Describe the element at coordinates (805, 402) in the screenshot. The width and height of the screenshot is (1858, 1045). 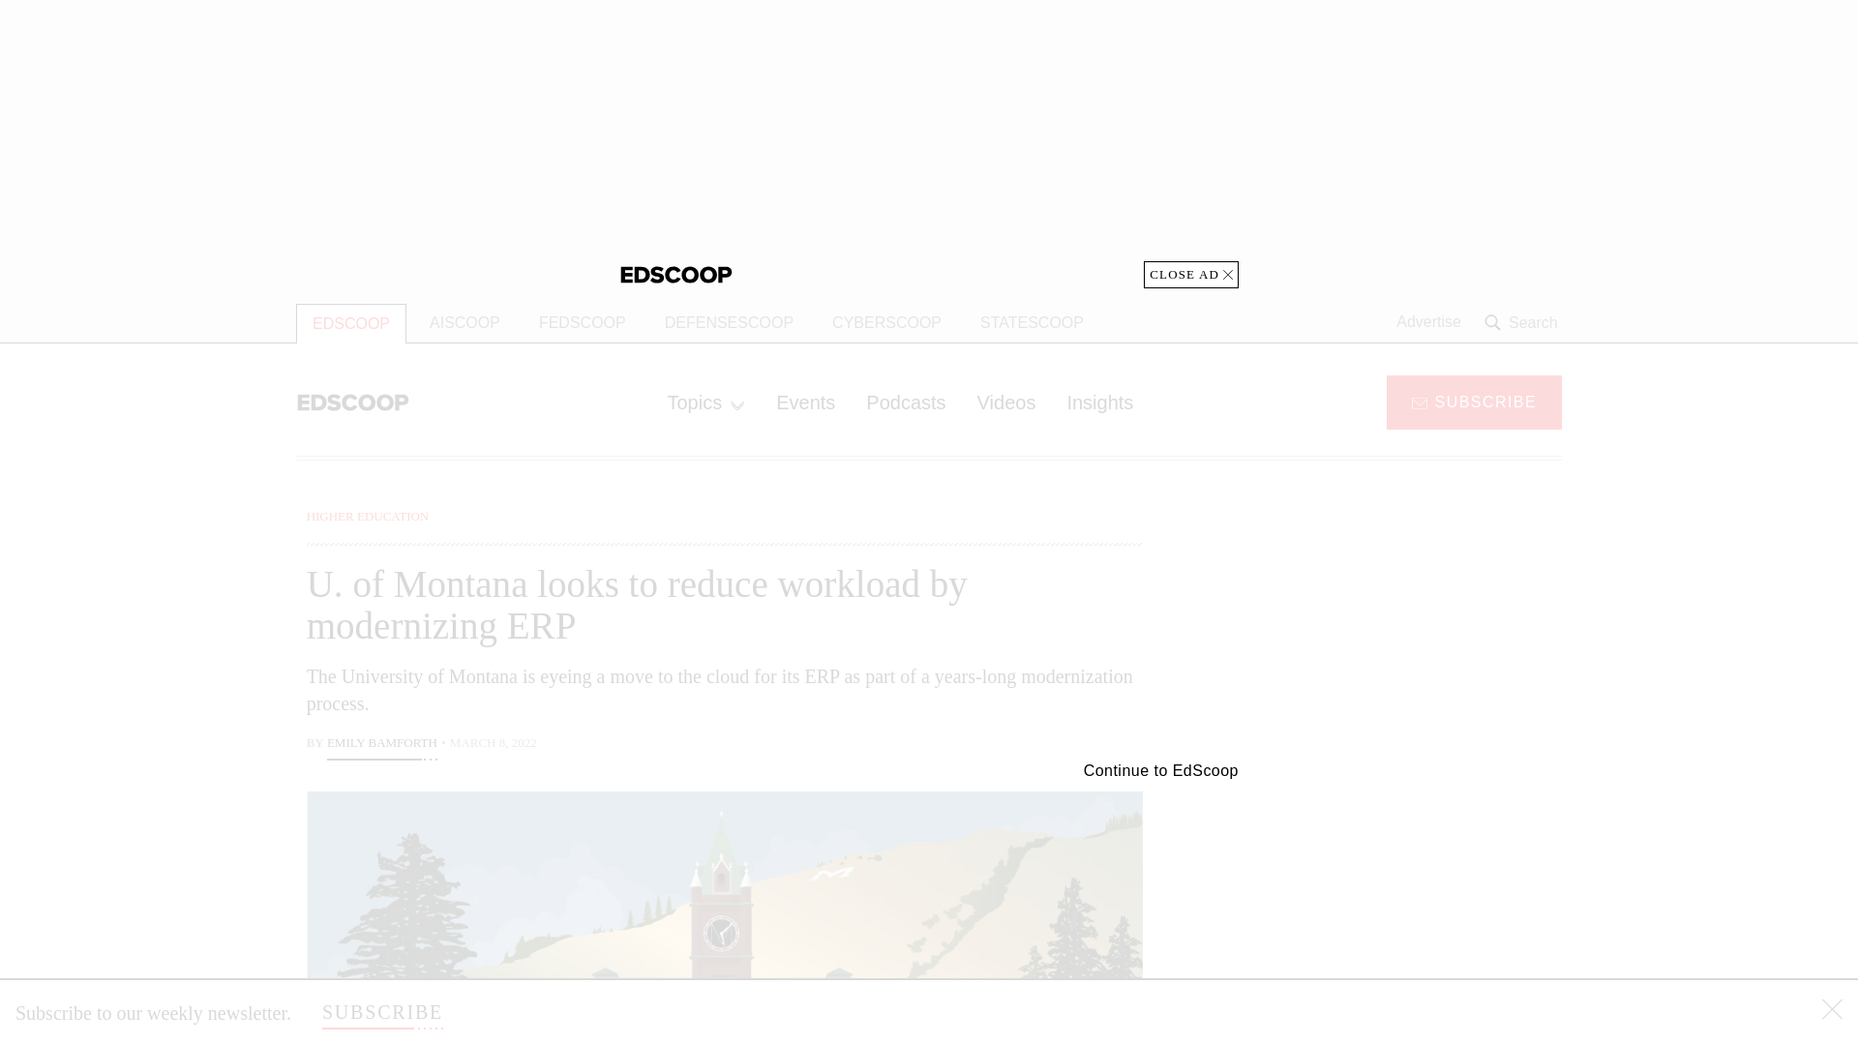
I see `Events` at that location.